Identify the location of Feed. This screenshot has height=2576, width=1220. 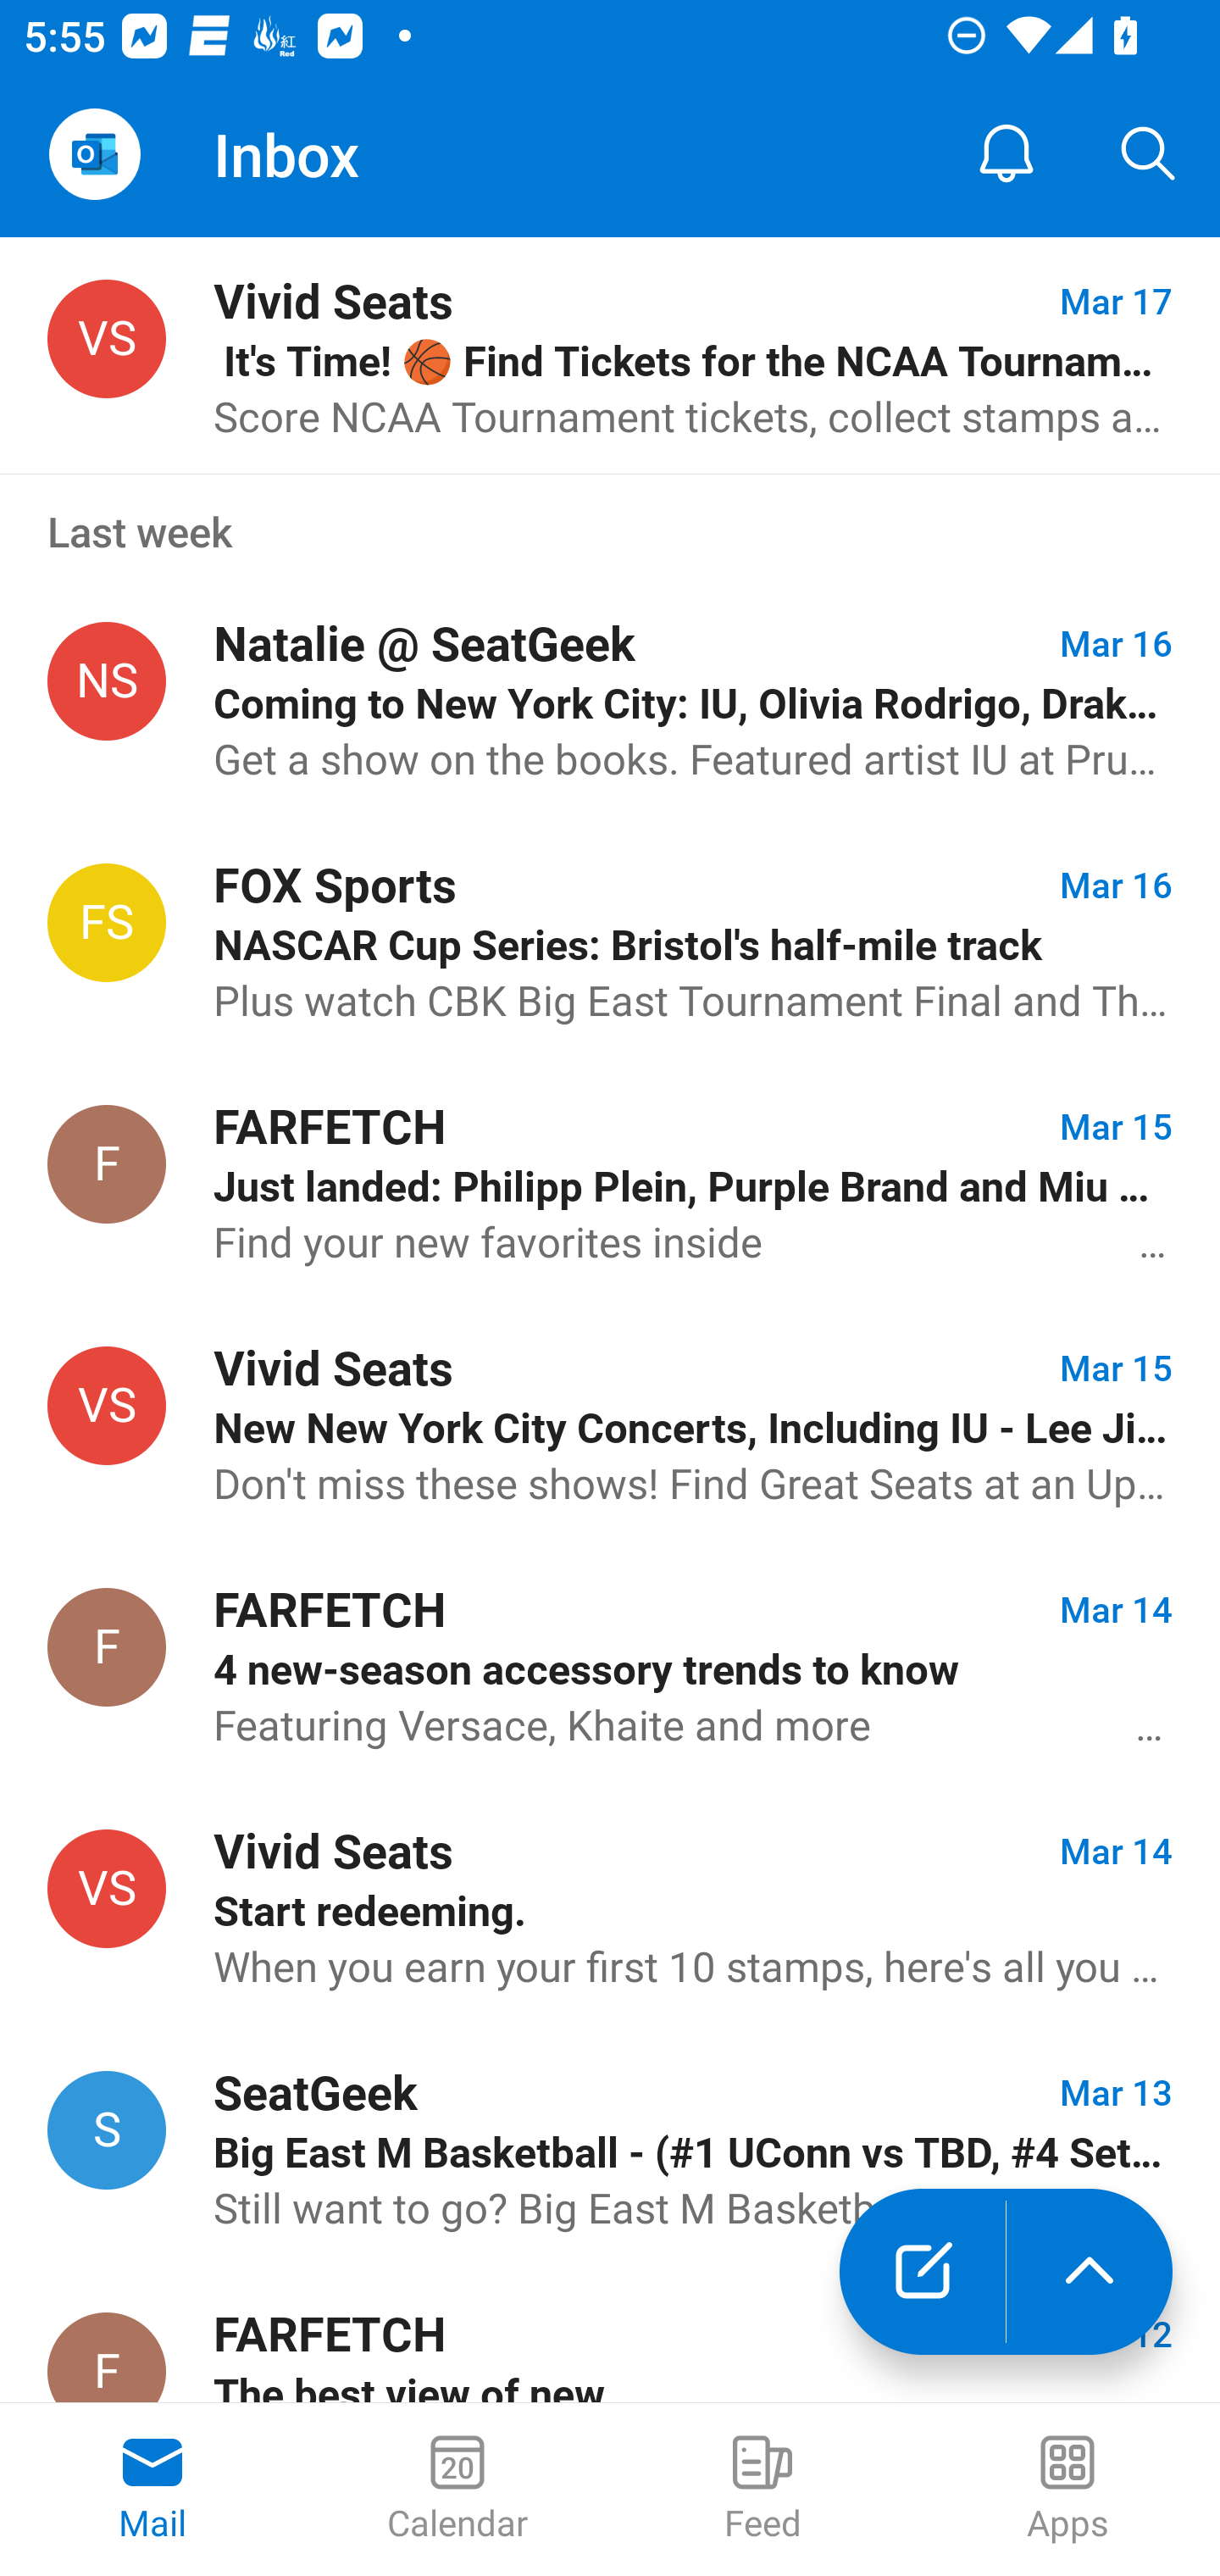
(762, 2490).